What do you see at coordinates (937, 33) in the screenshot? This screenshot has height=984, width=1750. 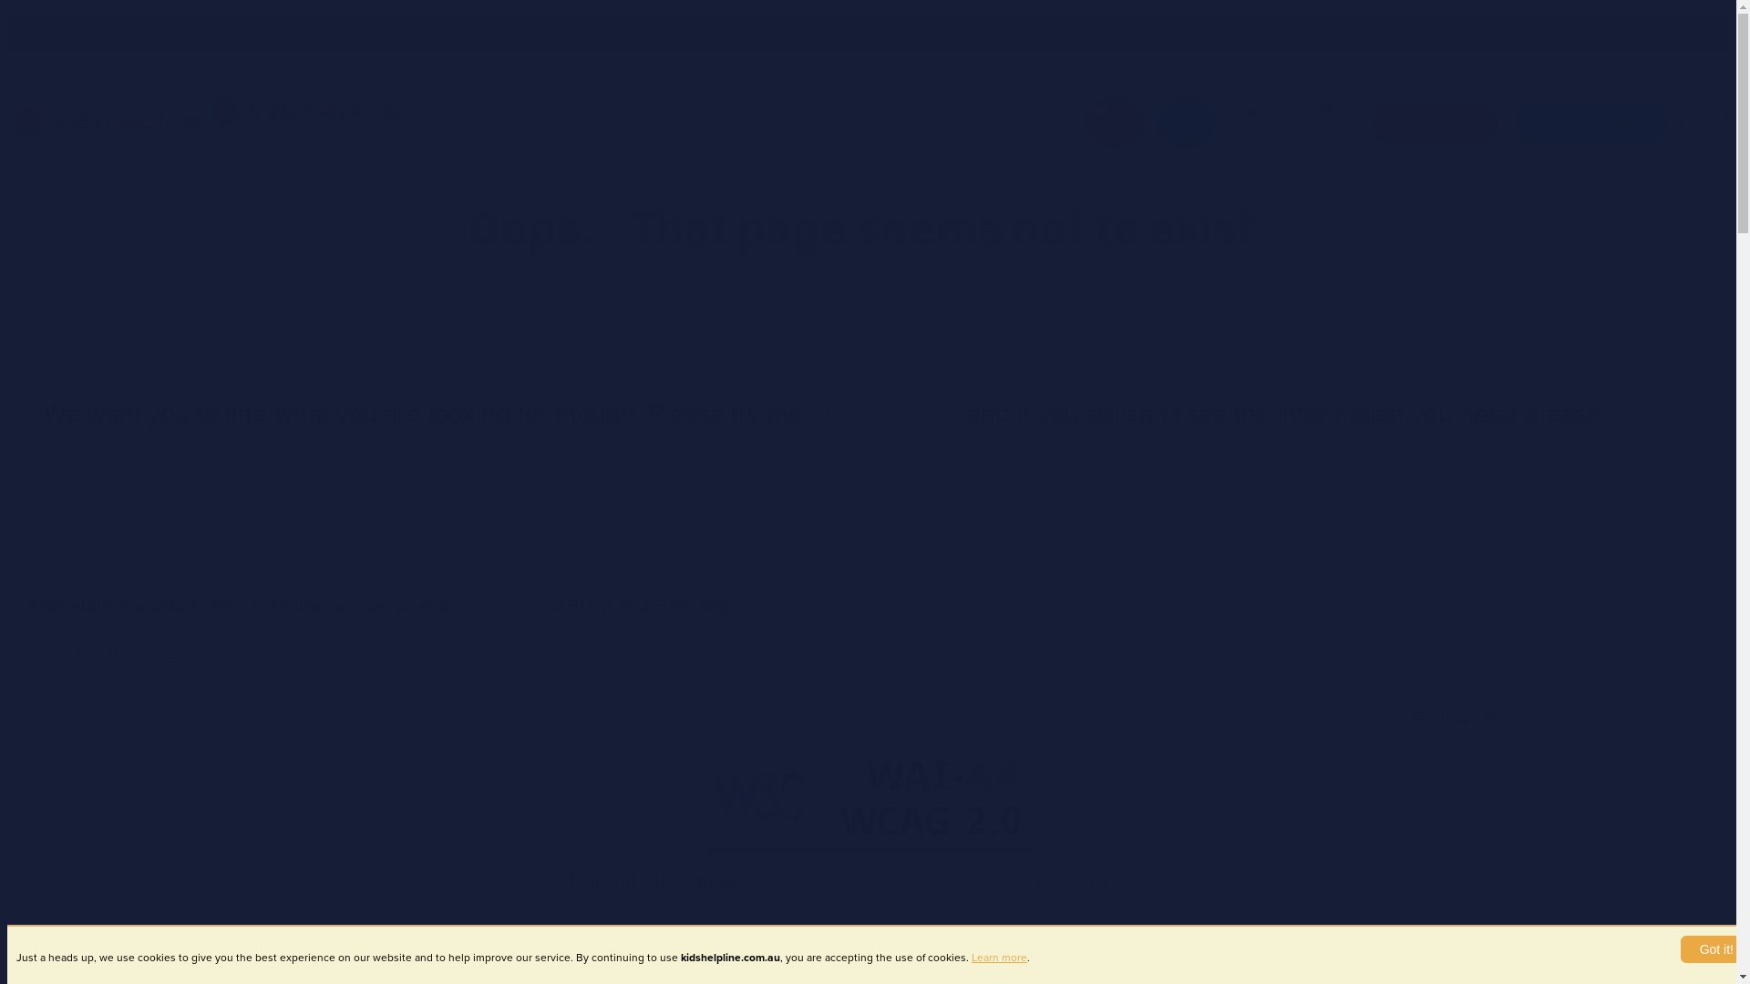 I see `Schools` at bounding box center [937, 33].